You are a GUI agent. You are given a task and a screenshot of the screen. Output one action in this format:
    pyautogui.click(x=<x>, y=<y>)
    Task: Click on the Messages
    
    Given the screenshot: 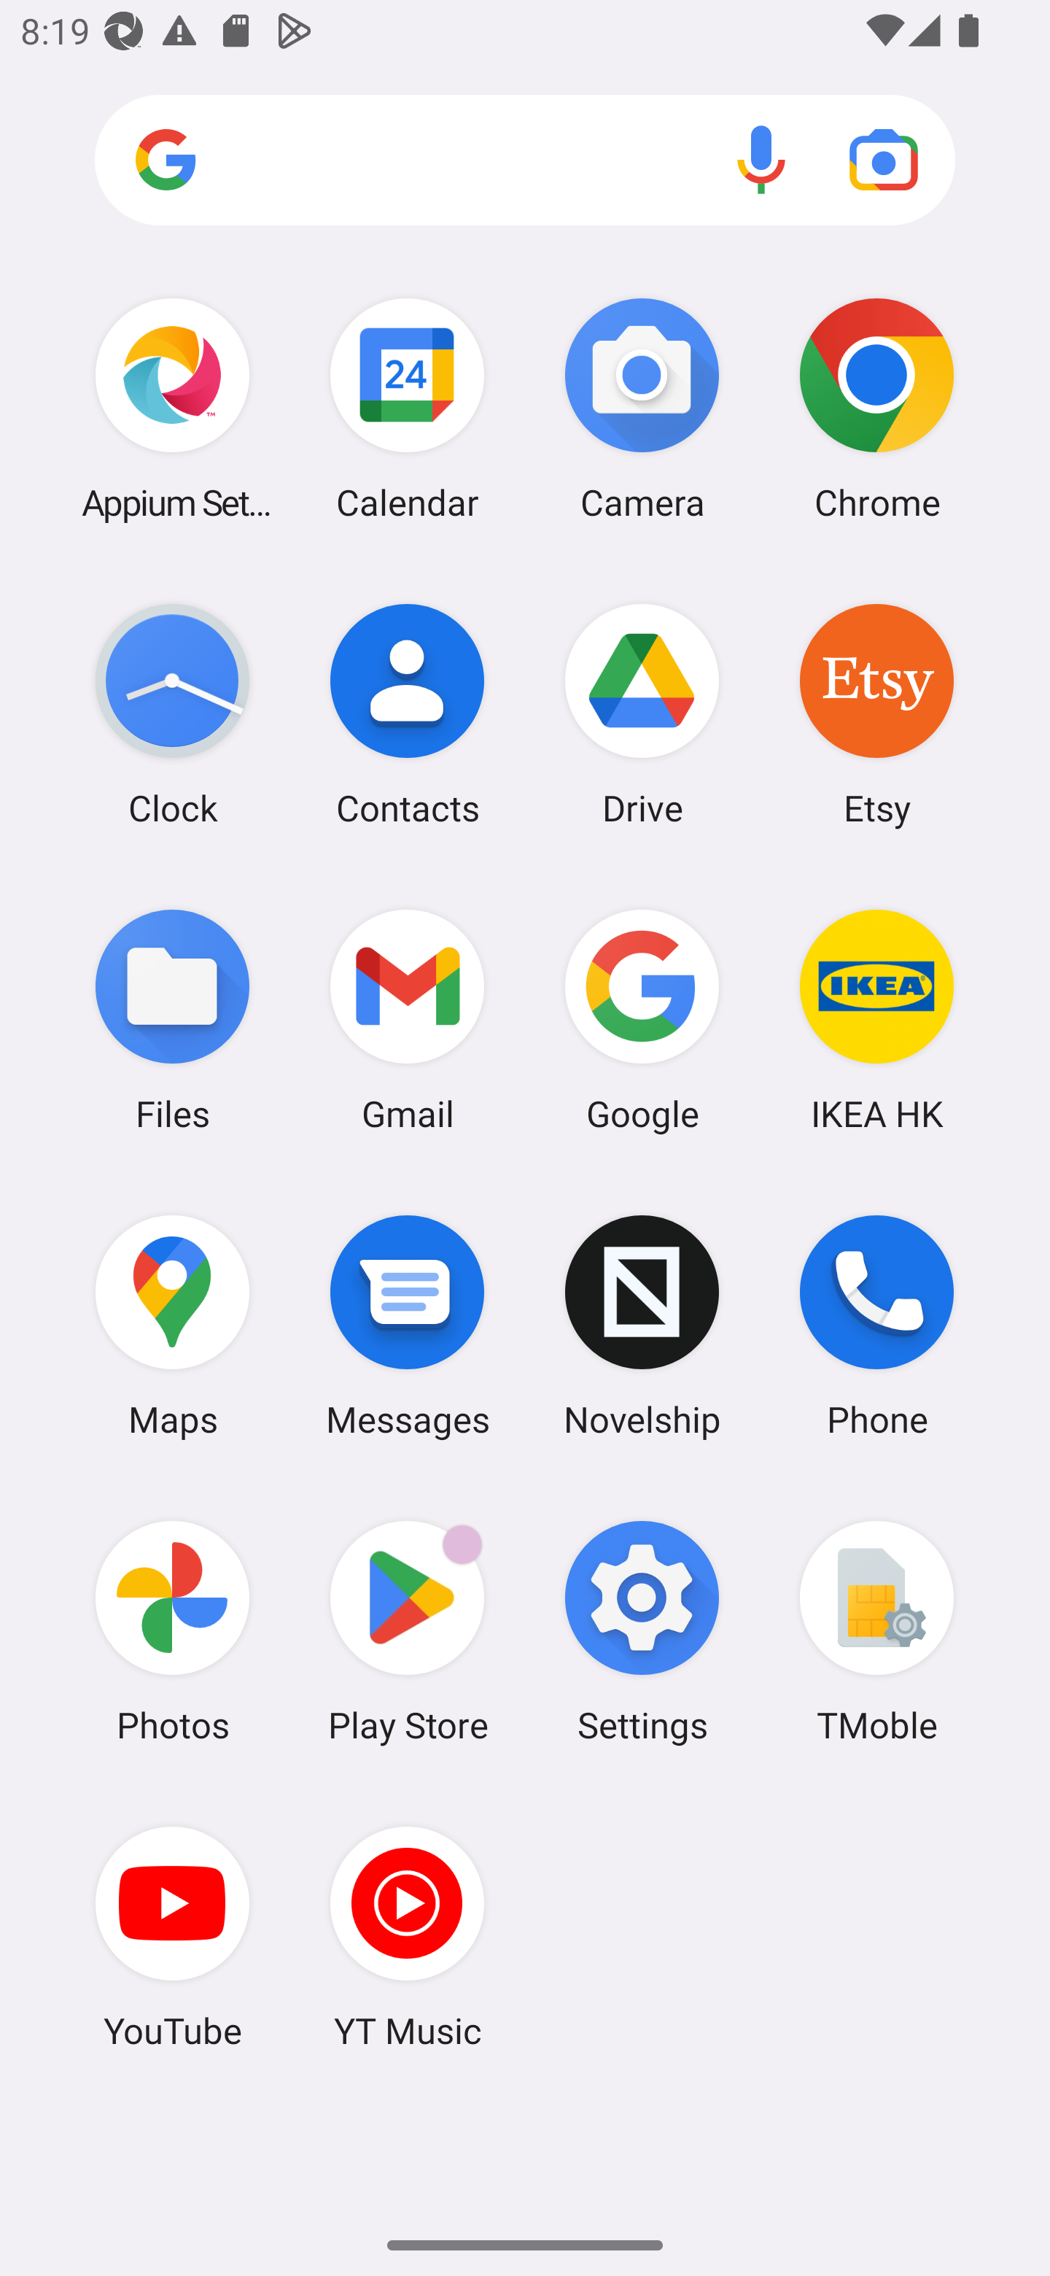 What is the action you would take?
    pyautogui.click(x=407, y=1325)
    